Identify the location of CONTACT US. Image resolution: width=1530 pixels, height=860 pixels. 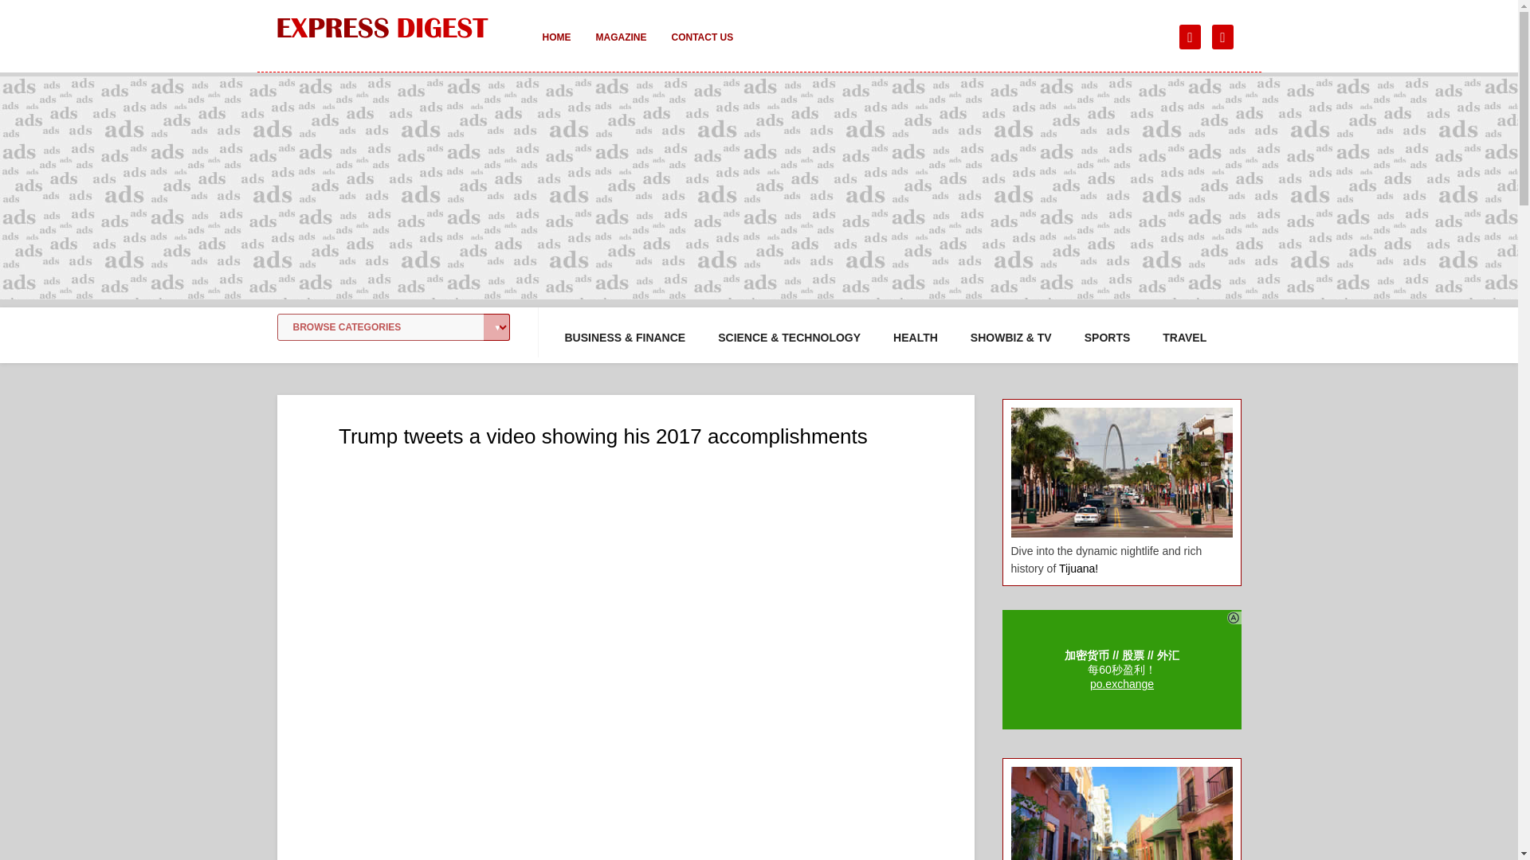
(701, 48).